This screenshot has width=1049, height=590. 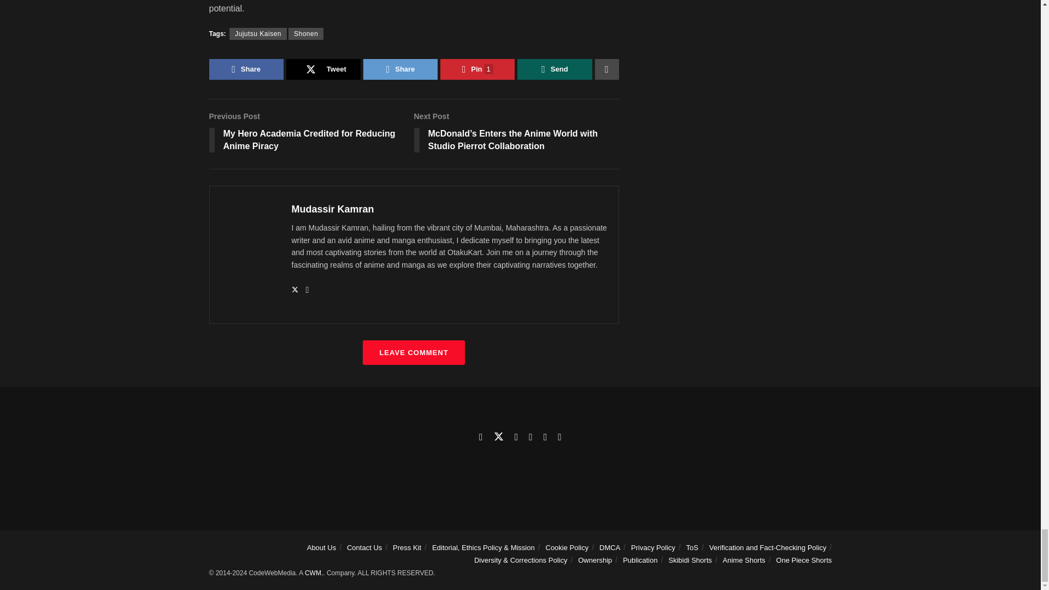 I want to click on Jujutsu Kaisen, so click(x=258, y=34).